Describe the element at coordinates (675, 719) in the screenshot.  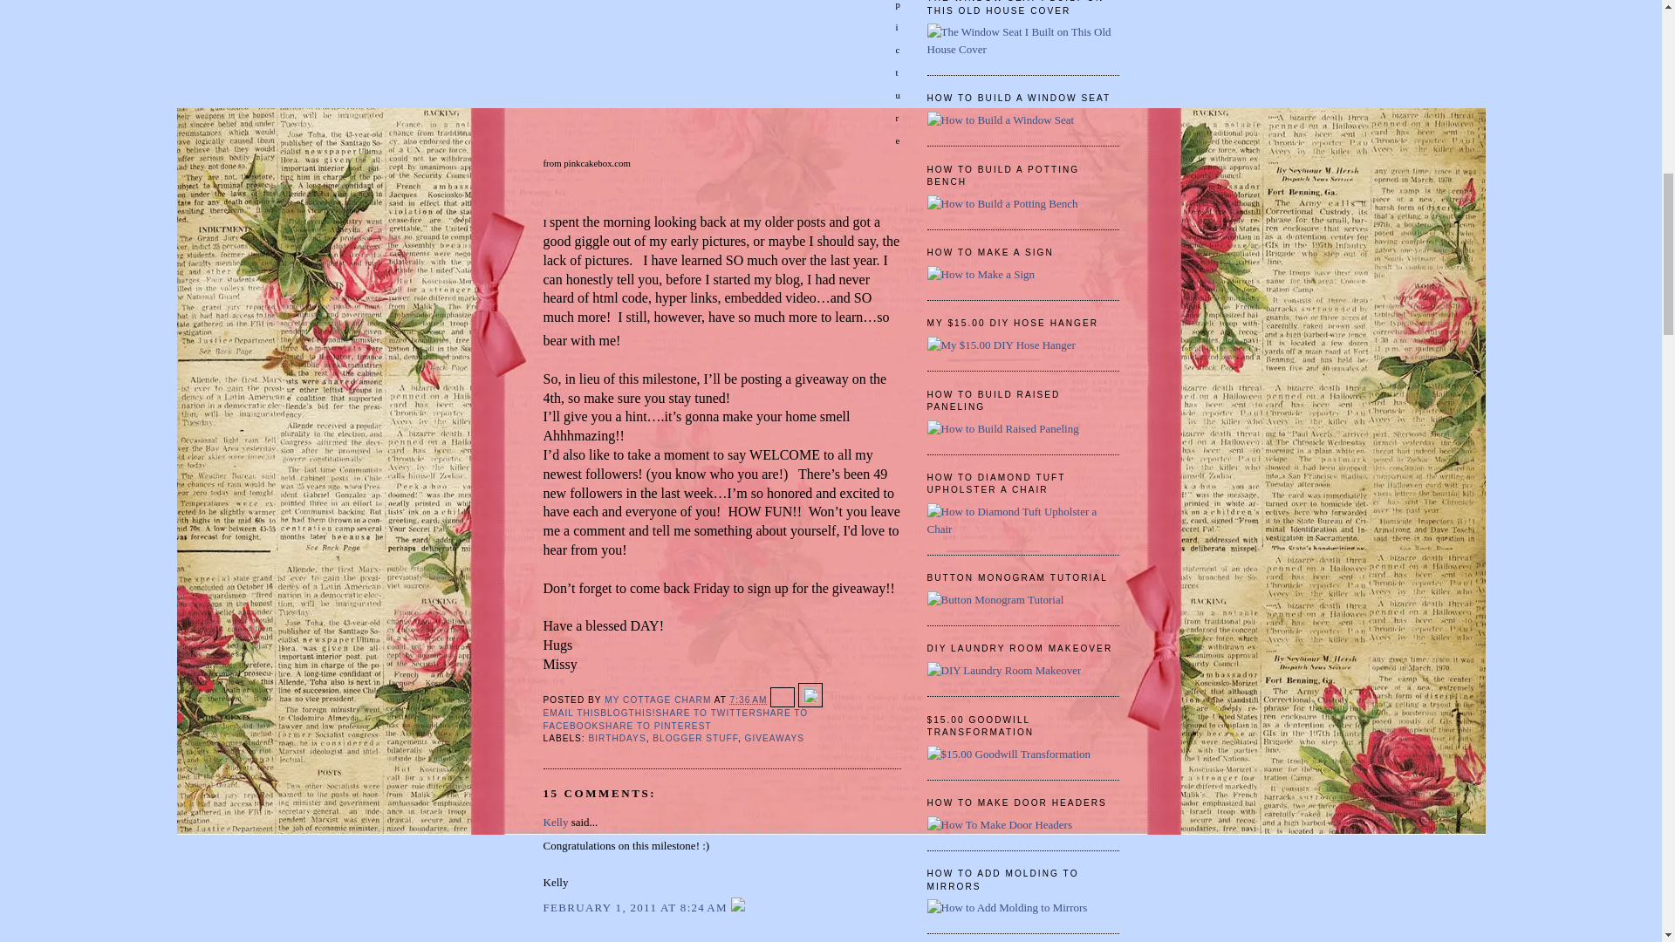
I see `Share to Facebook` at that location.